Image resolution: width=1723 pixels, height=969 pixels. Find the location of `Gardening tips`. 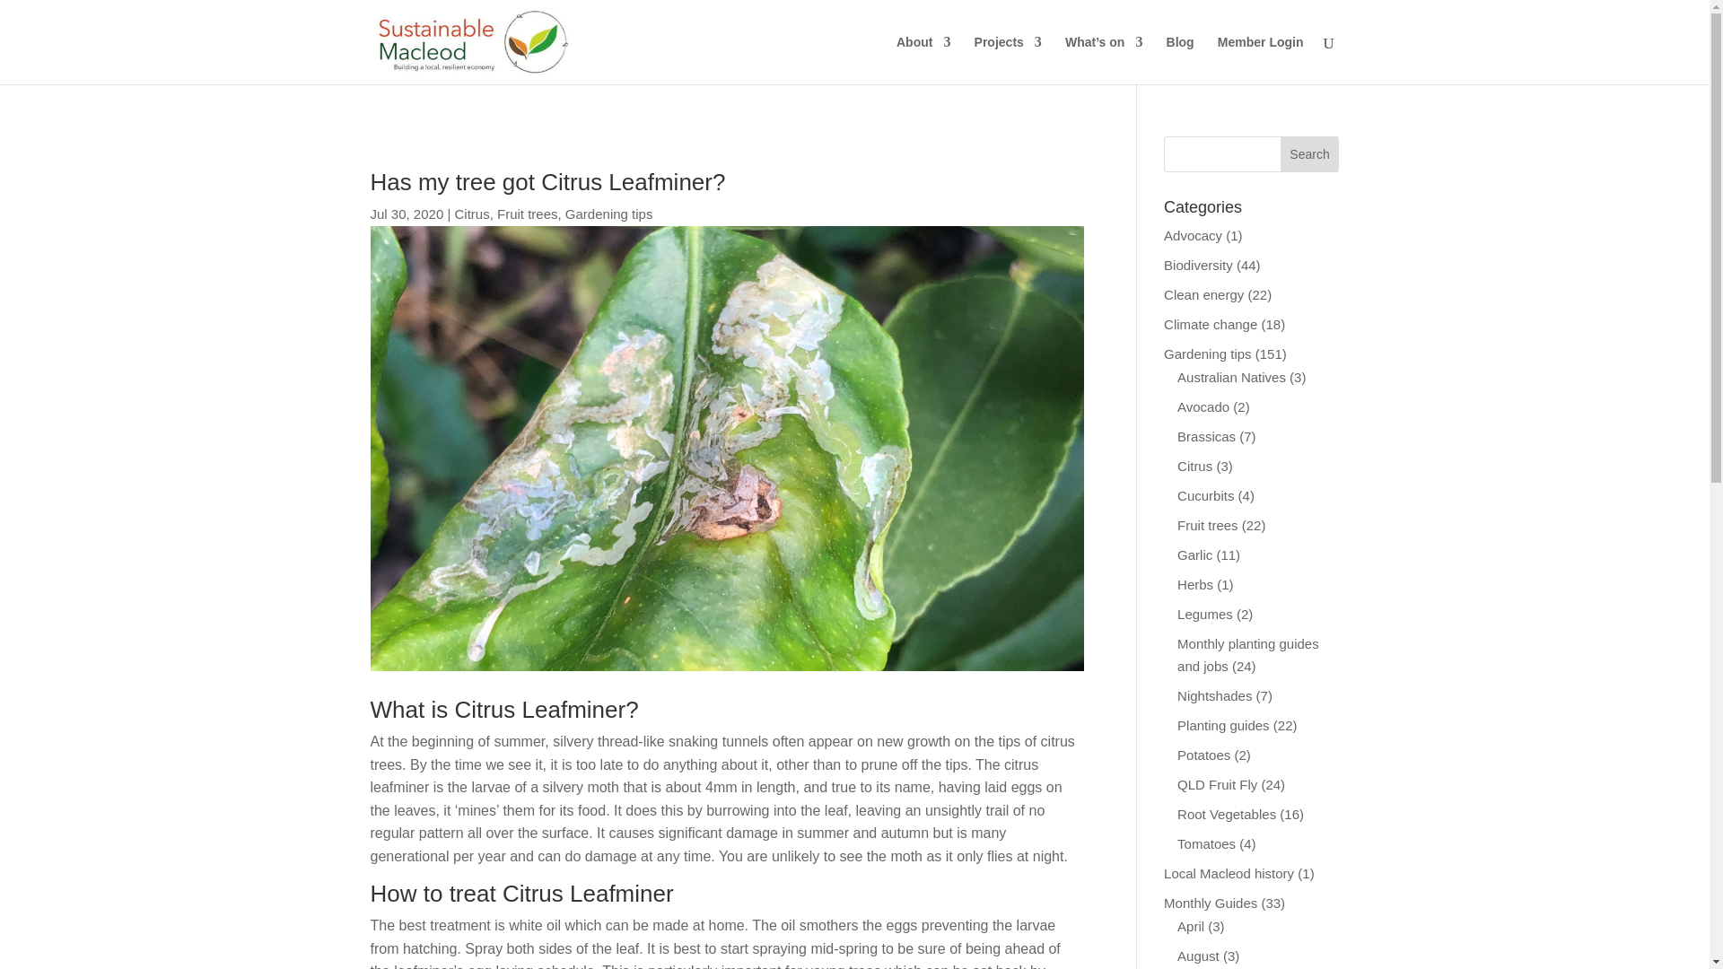

Gardening tips is located at coordinates (1208, 354).